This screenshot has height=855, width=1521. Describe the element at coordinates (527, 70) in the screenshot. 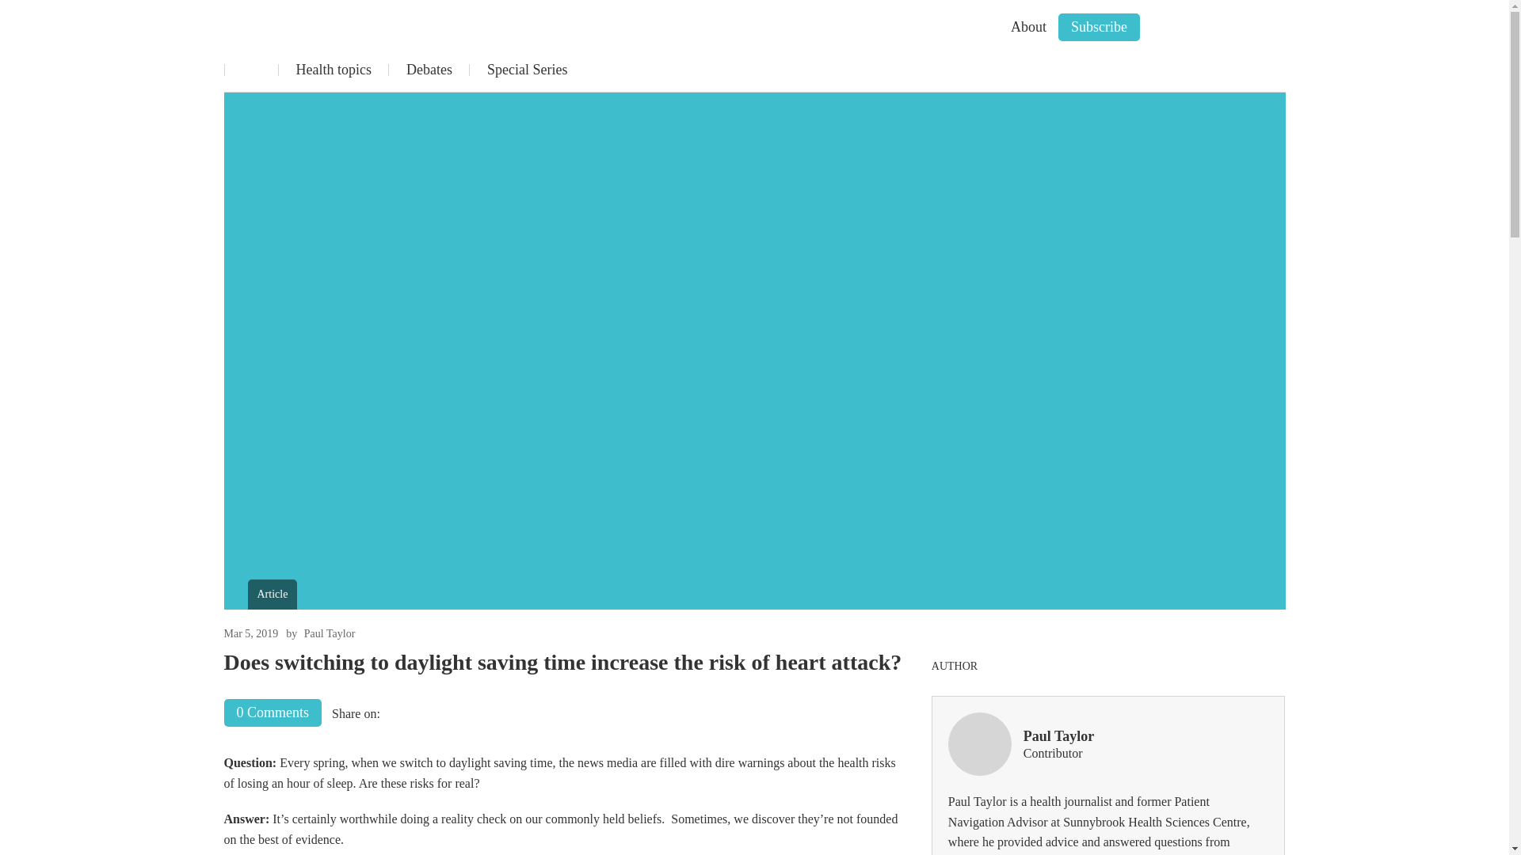

I see `Special Series` at that location.